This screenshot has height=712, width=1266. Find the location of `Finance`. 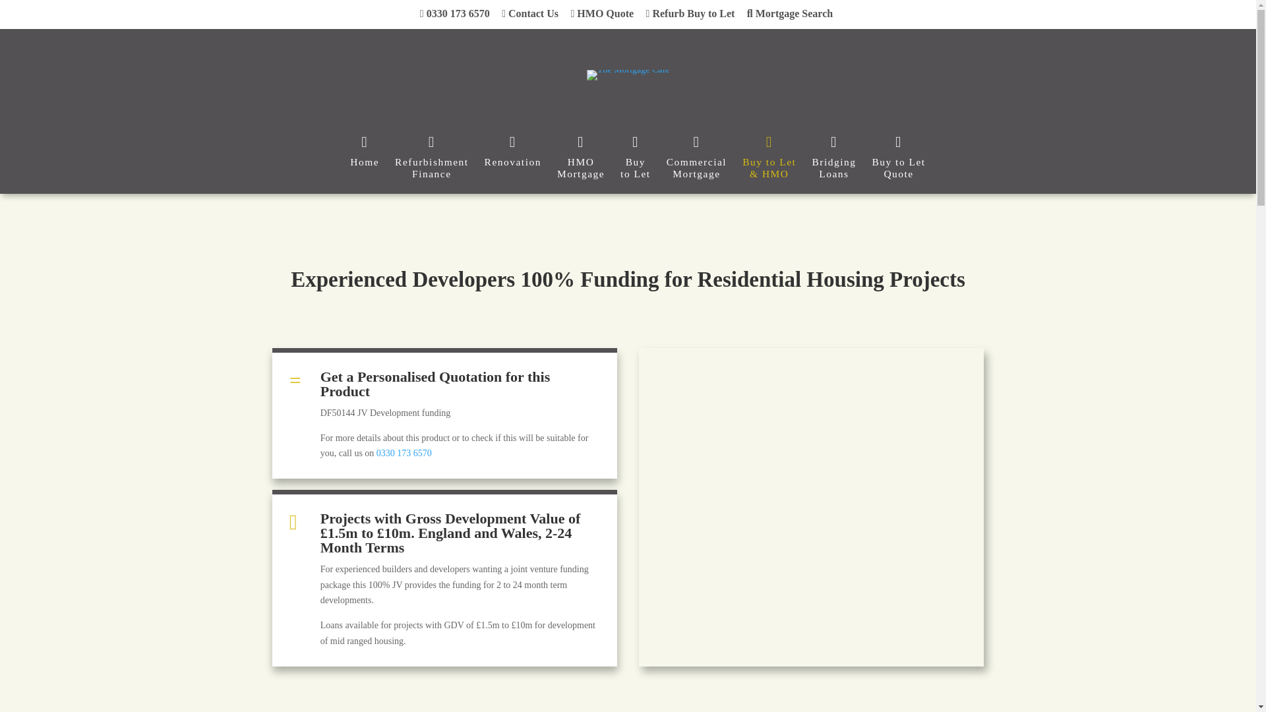

Finance is located at coordinates (431, 157).